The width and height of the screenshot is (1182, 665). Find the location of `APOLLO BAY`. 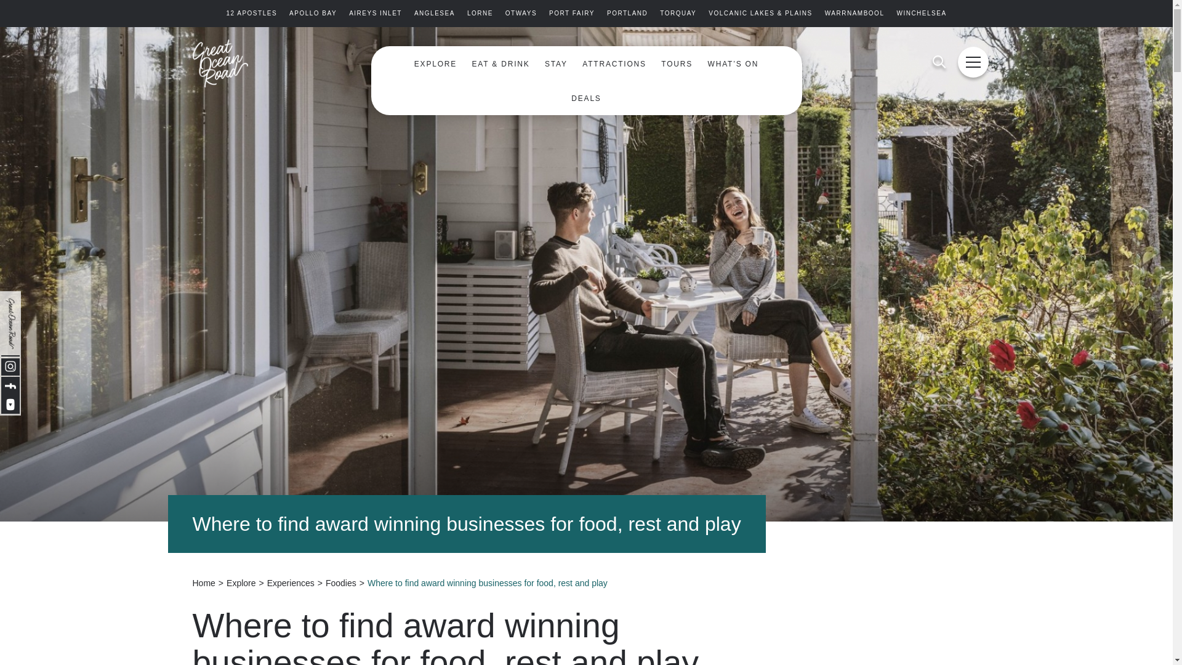

APOLLO BAY is located at coordinates (313, 14).